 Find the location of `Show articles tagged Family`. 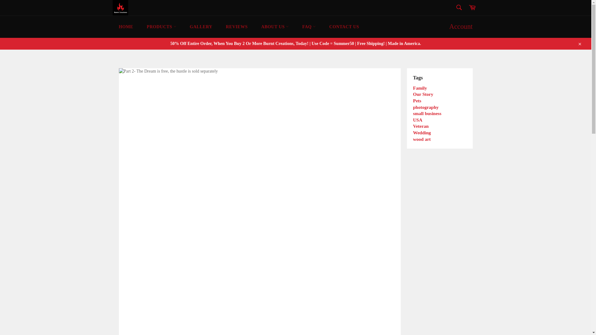

Show articles tagged Family is located at coordinates (420, 88).